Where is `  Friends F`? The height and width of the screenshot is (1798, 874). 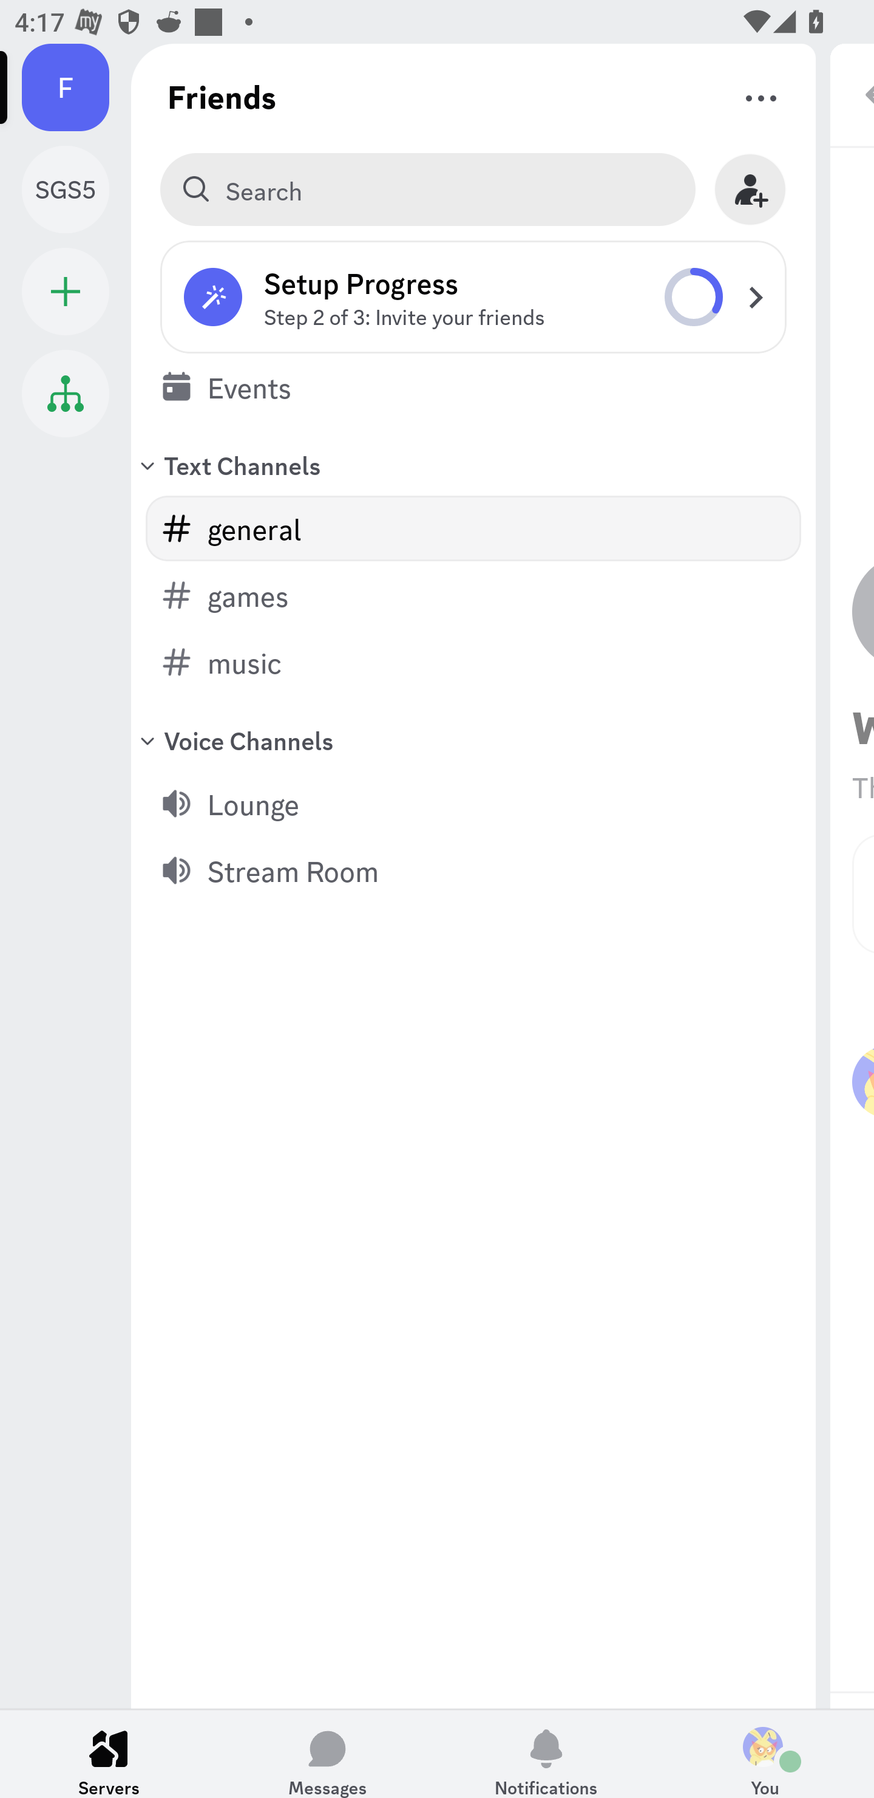   Friends F is located at coordinates (76, 87).